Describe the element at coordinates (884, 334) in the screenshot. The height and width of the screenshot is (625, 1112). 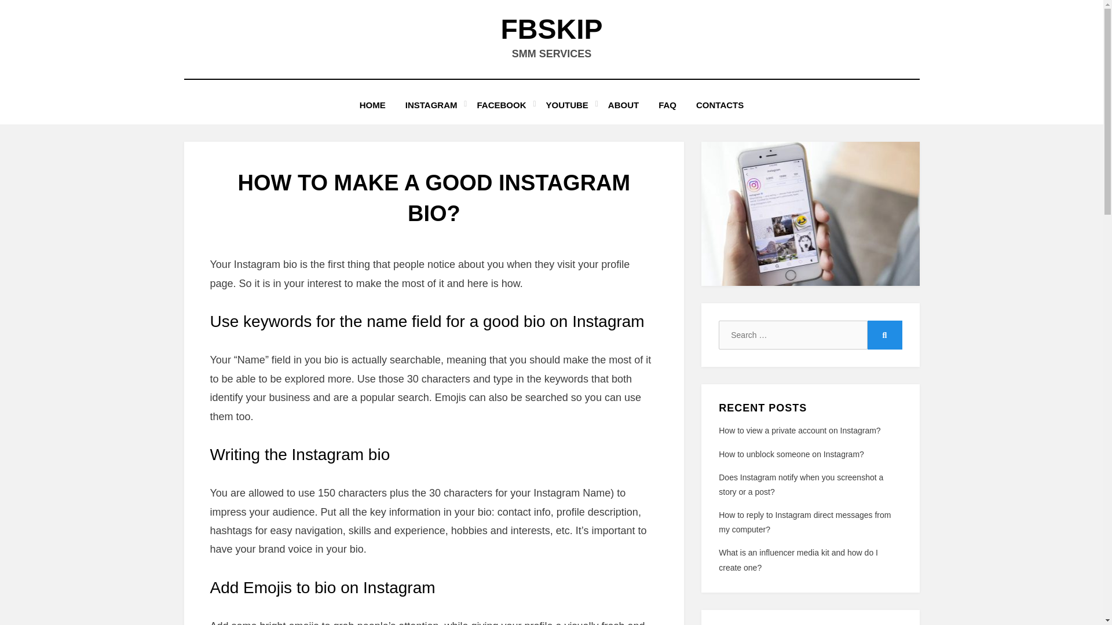
I see `Search` at that location.